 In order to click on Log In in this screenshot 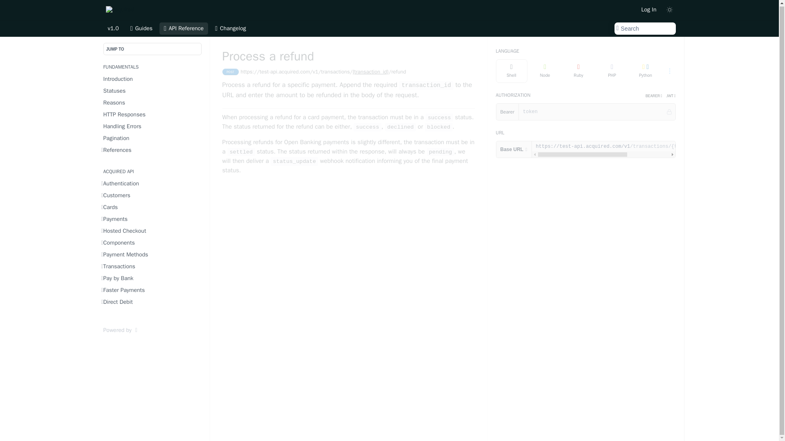, I will do `click(648, 9)`.